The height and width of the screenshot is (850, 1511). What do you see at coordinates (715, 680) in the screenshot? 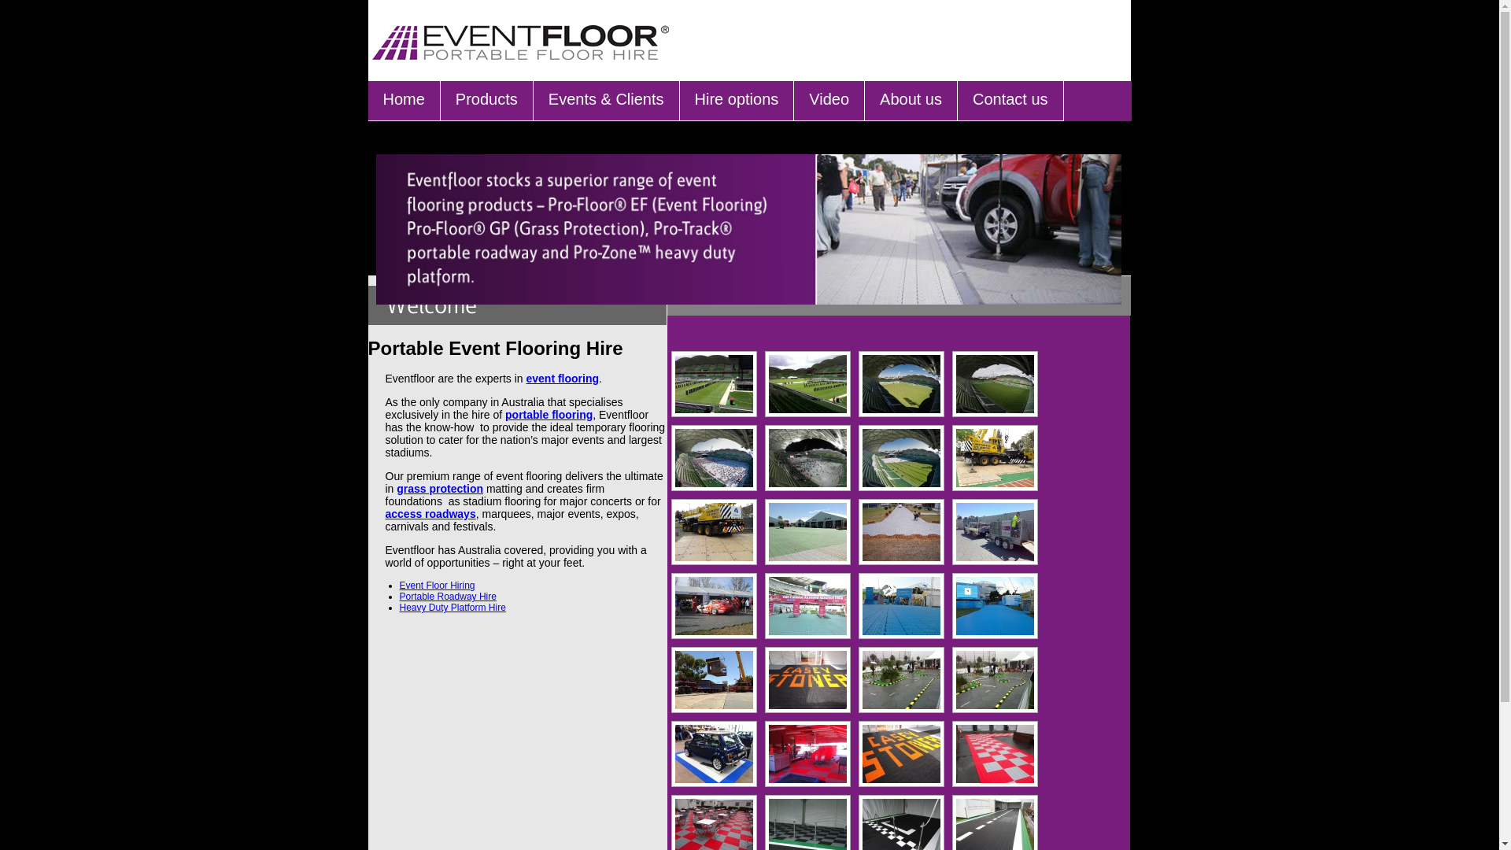
I see `photo10` at bounding box center [715, 680].